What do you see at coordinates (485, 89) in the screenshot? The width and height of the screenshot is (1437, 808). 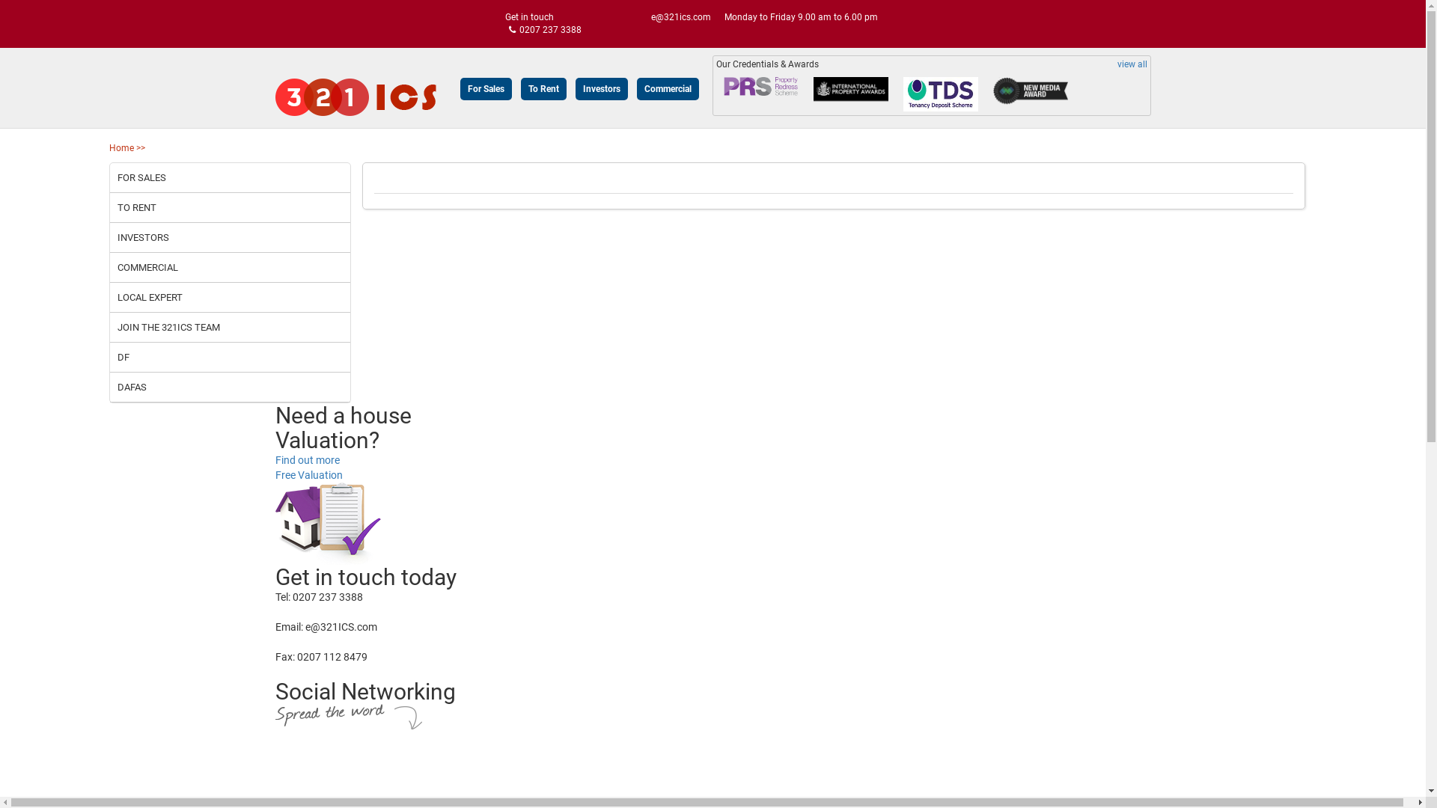 I see `For Sales` at bounding box center [485, 89].